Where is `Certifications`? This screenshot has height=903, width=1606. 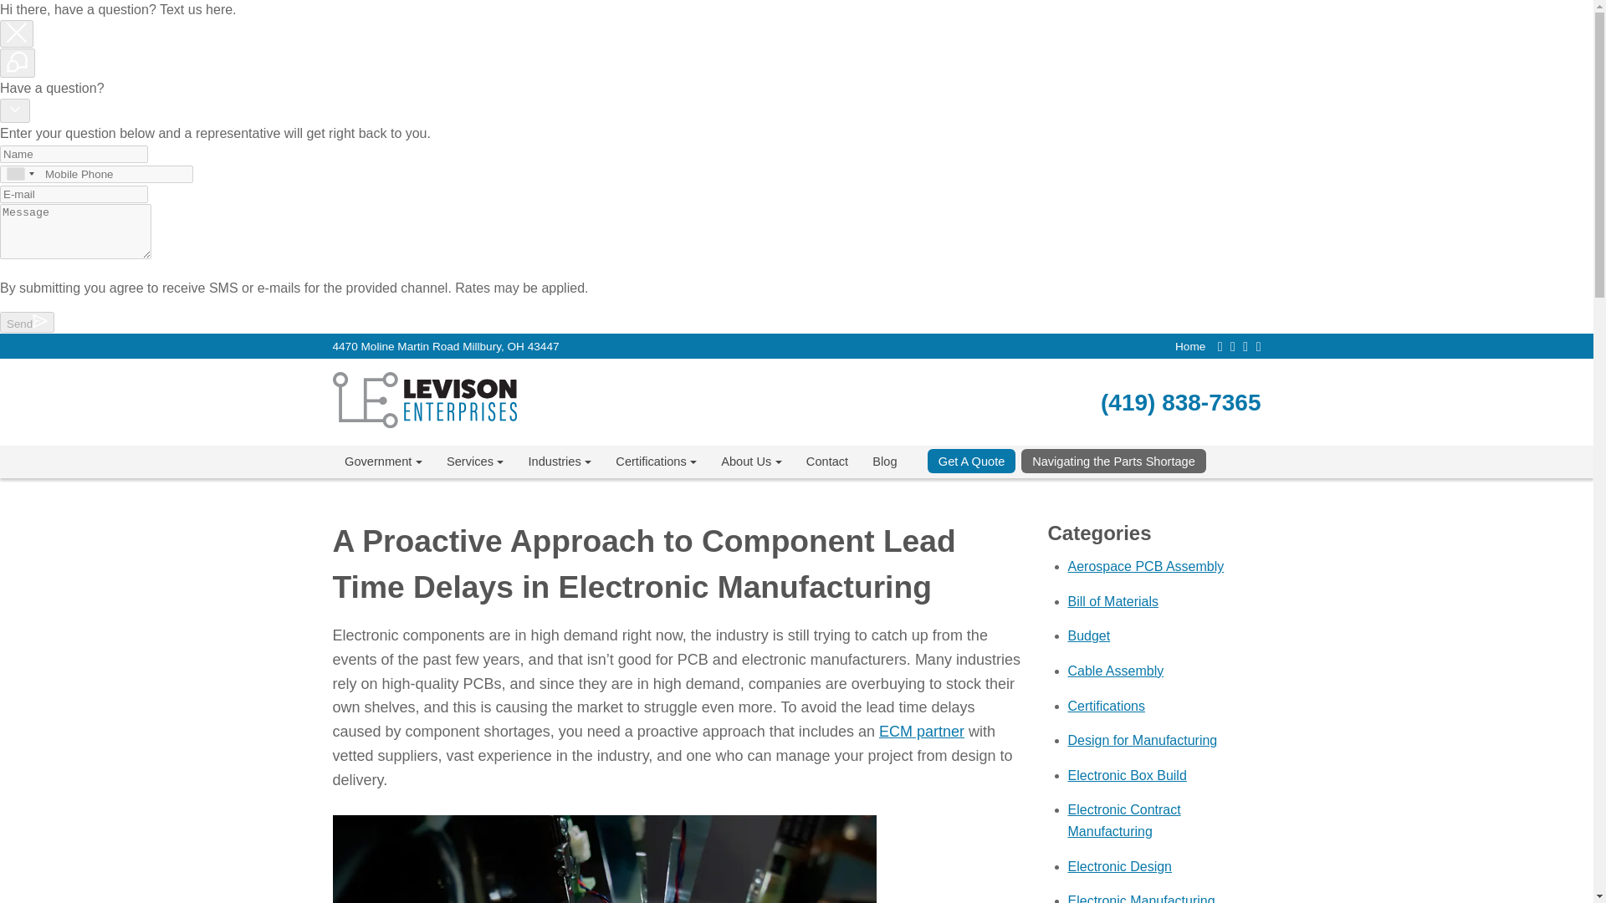 Certifications is located at coordinates (656, 462).